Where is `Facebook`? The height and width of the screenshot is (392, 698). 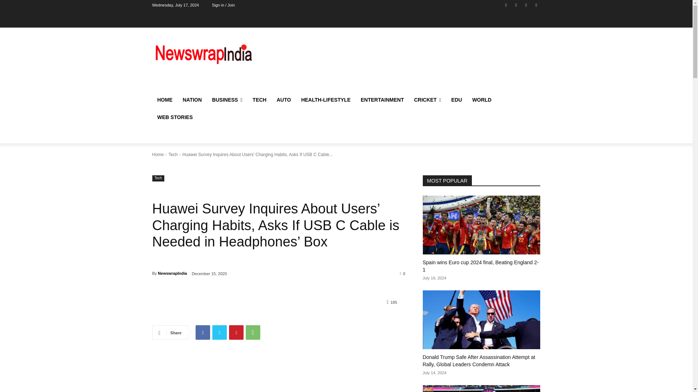 Facebook is located at coordinates (202, 332).